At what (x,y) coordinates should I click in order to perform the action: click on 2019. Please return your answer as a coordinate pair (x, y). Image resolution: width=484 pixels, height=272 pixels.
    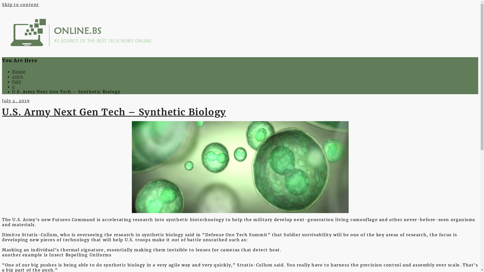
    Looking at the image, I should click on (18, 77).